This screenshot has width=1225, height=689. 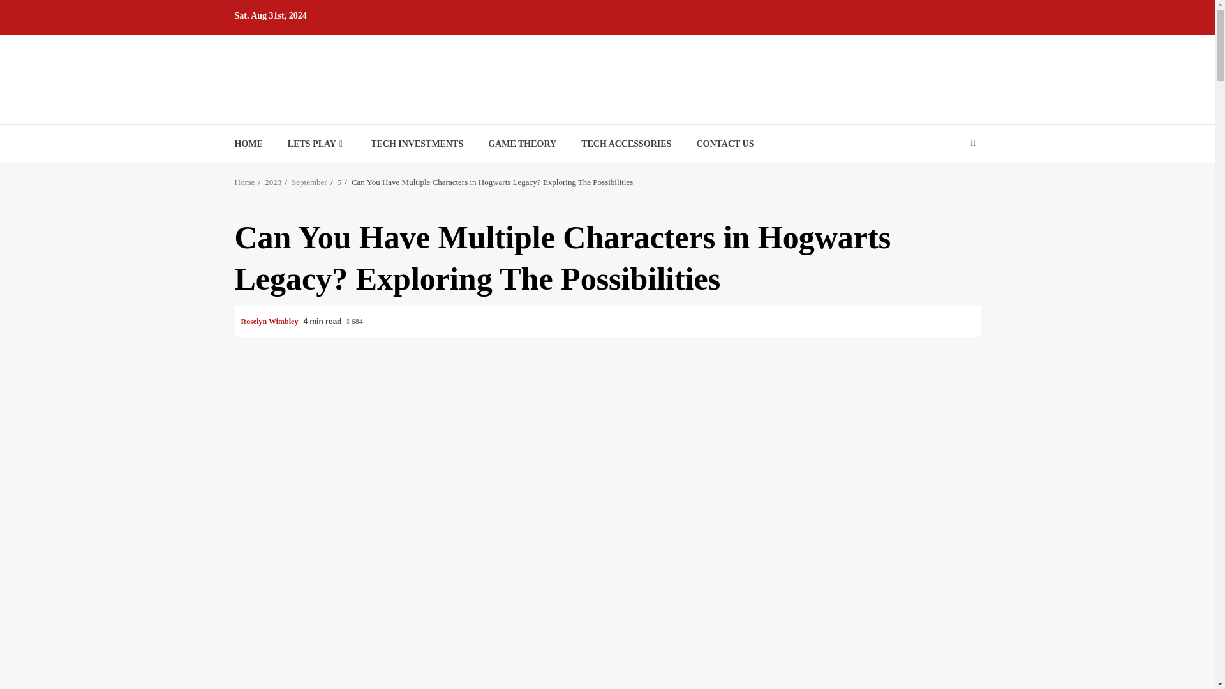 I want to click on TECH ACCESSORIES, so click(x=626, y=144).